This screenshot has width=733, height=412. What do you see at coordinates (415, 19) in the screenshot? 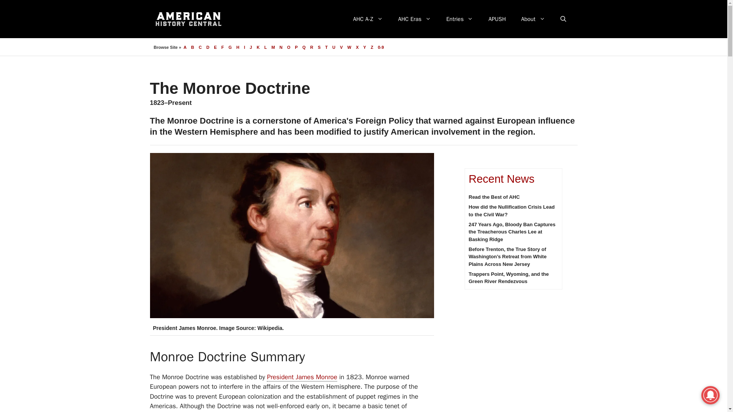
I see `AHC Eras` at bounding box center [415, 19].